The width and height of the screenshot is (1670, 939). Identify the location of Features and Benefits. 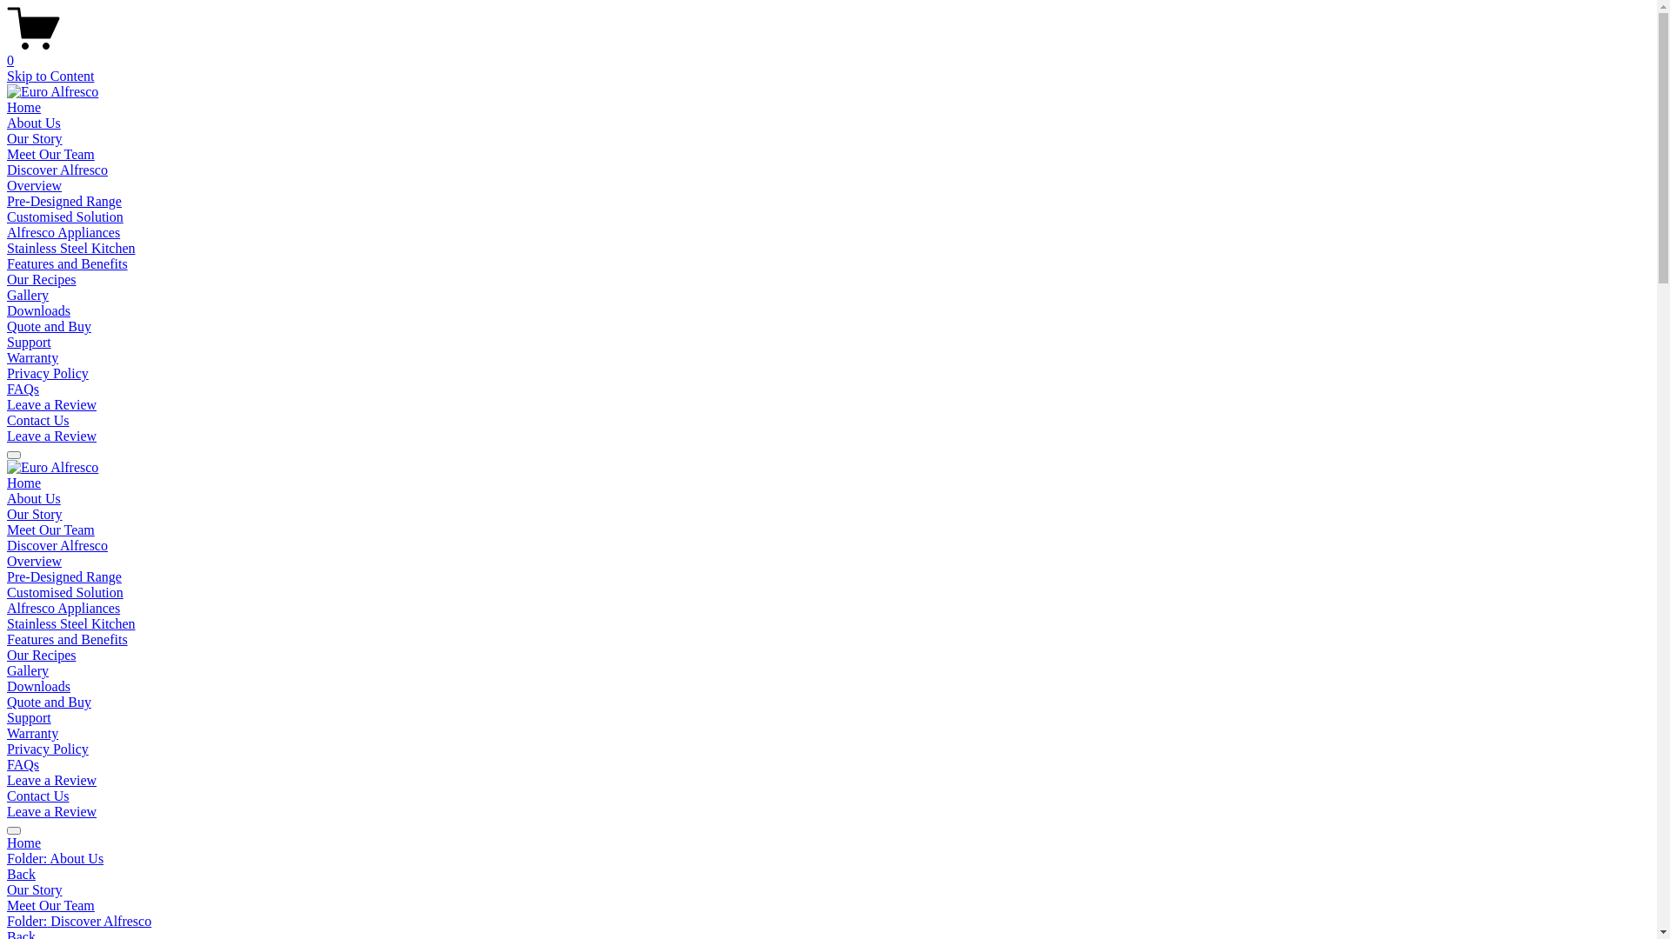
(68, 640).